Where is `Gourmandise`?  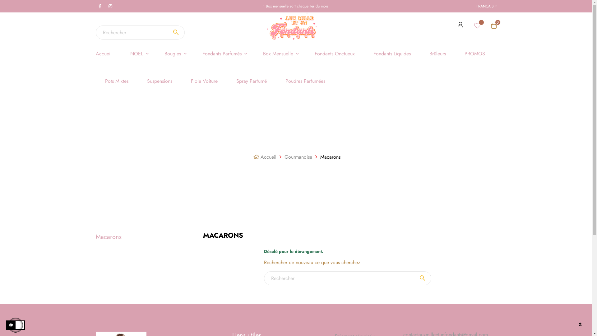 Gourmandise is located at coordinates (299, 157).